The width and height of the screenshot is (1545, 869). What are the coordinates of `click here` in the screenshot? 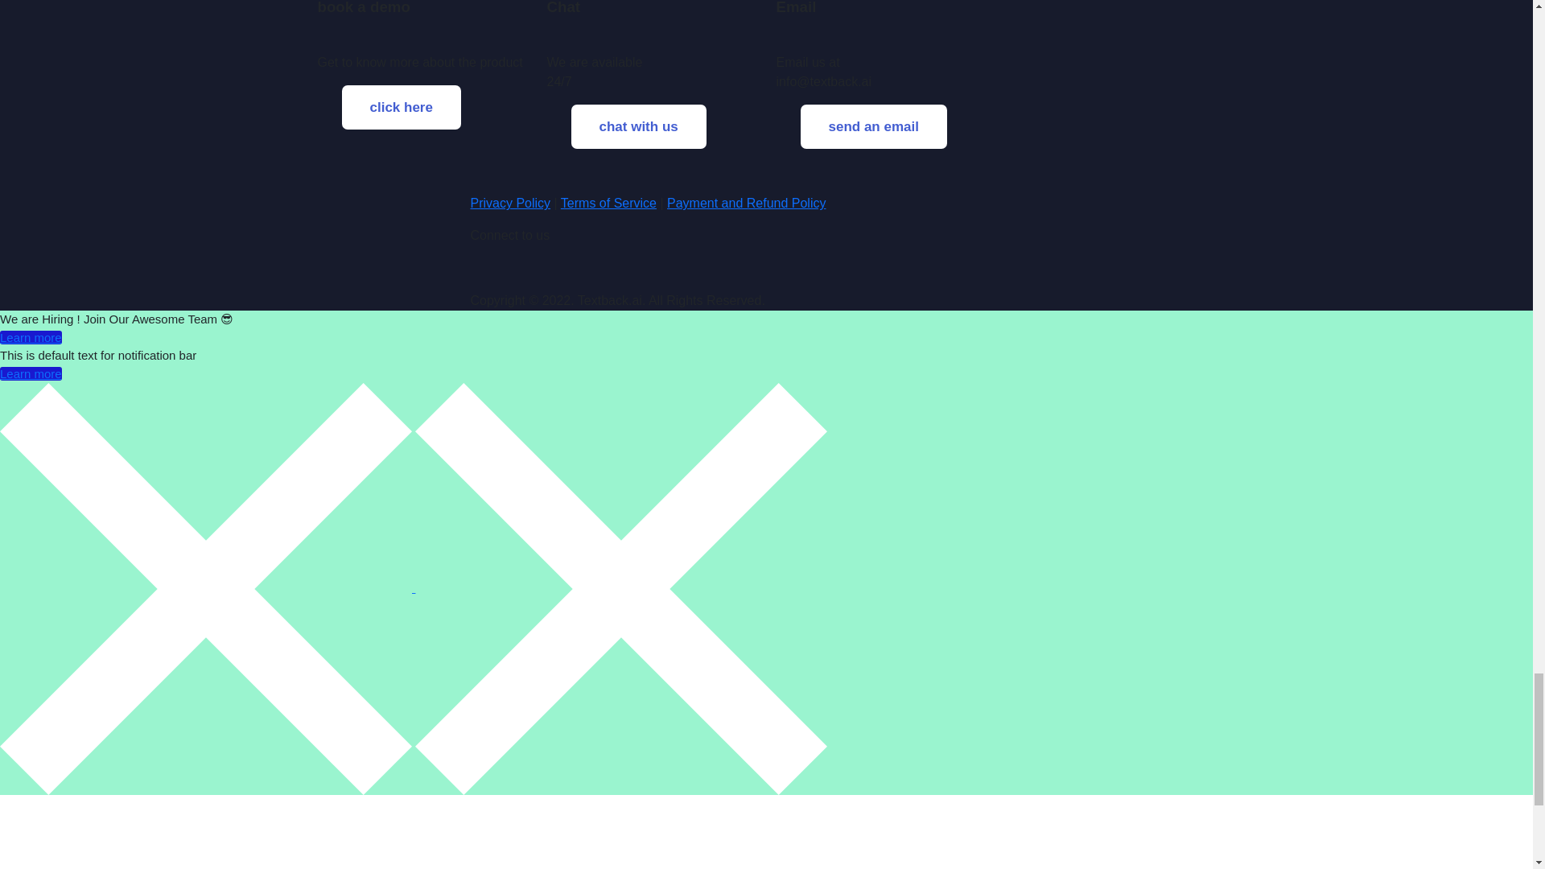 It's located at (401, 108).